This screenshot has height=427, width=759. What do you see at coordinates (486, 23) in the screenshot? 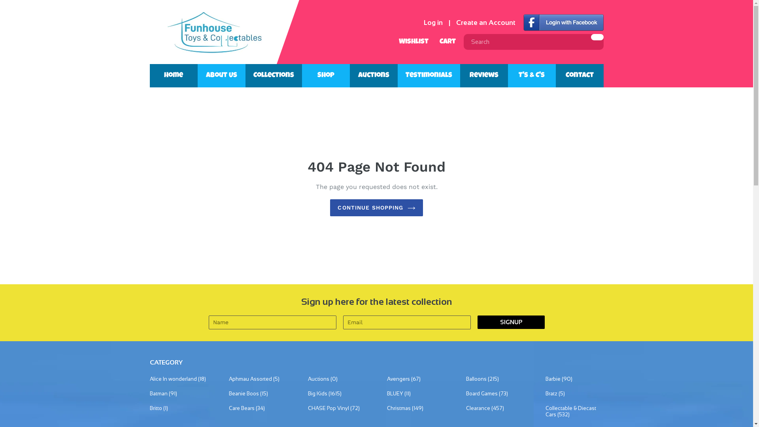
I see `Create an Account` at bounding box center [486, 23].